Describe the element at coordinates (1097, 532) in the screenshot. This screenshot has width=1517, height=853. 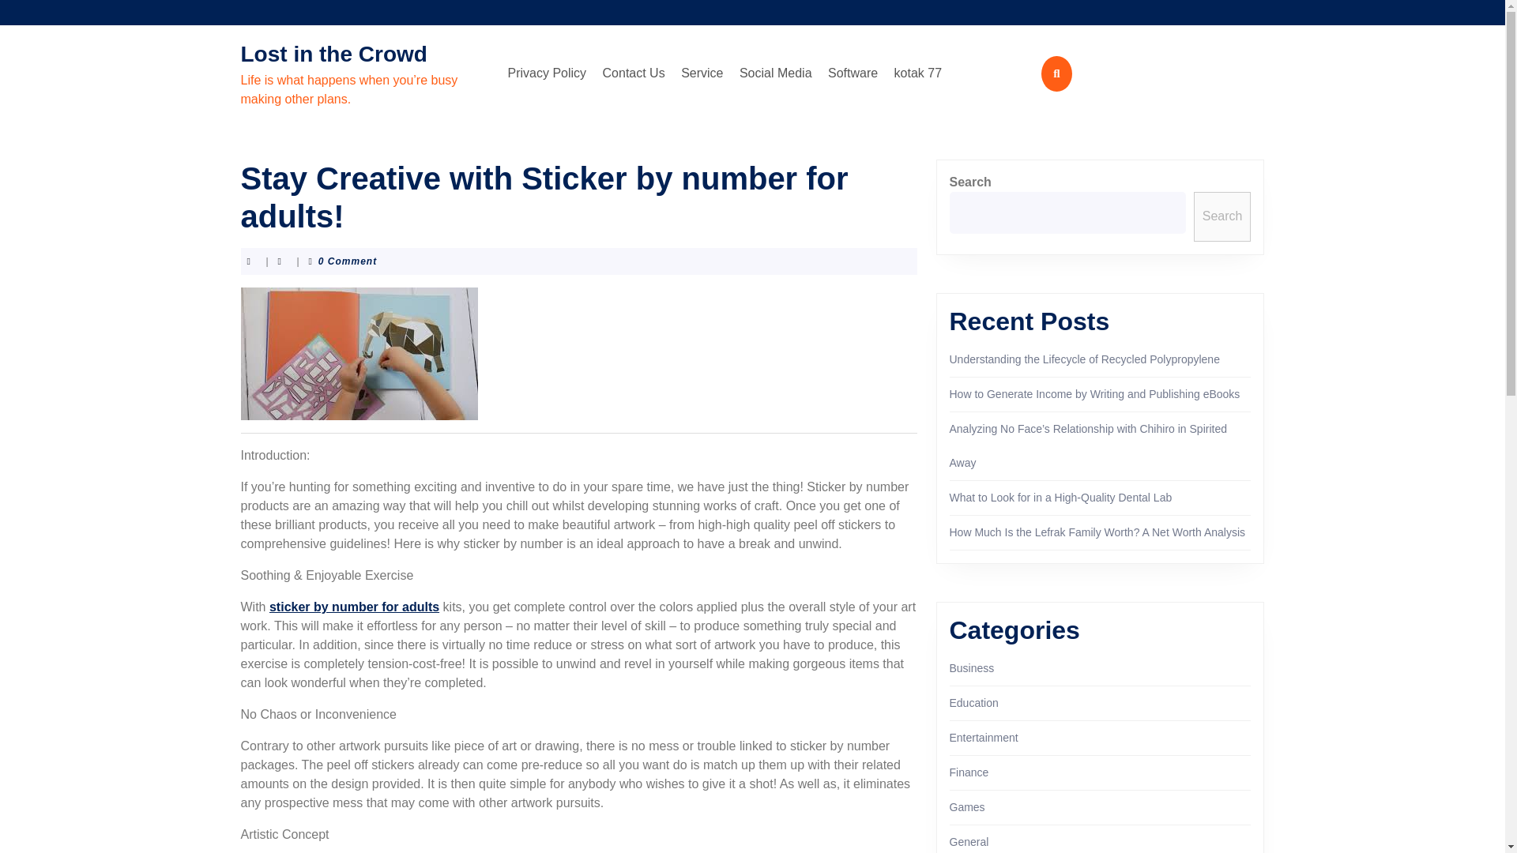
I see `How Much Is the Lefrak Family Worth? A Net Worth Analysis` at that location.